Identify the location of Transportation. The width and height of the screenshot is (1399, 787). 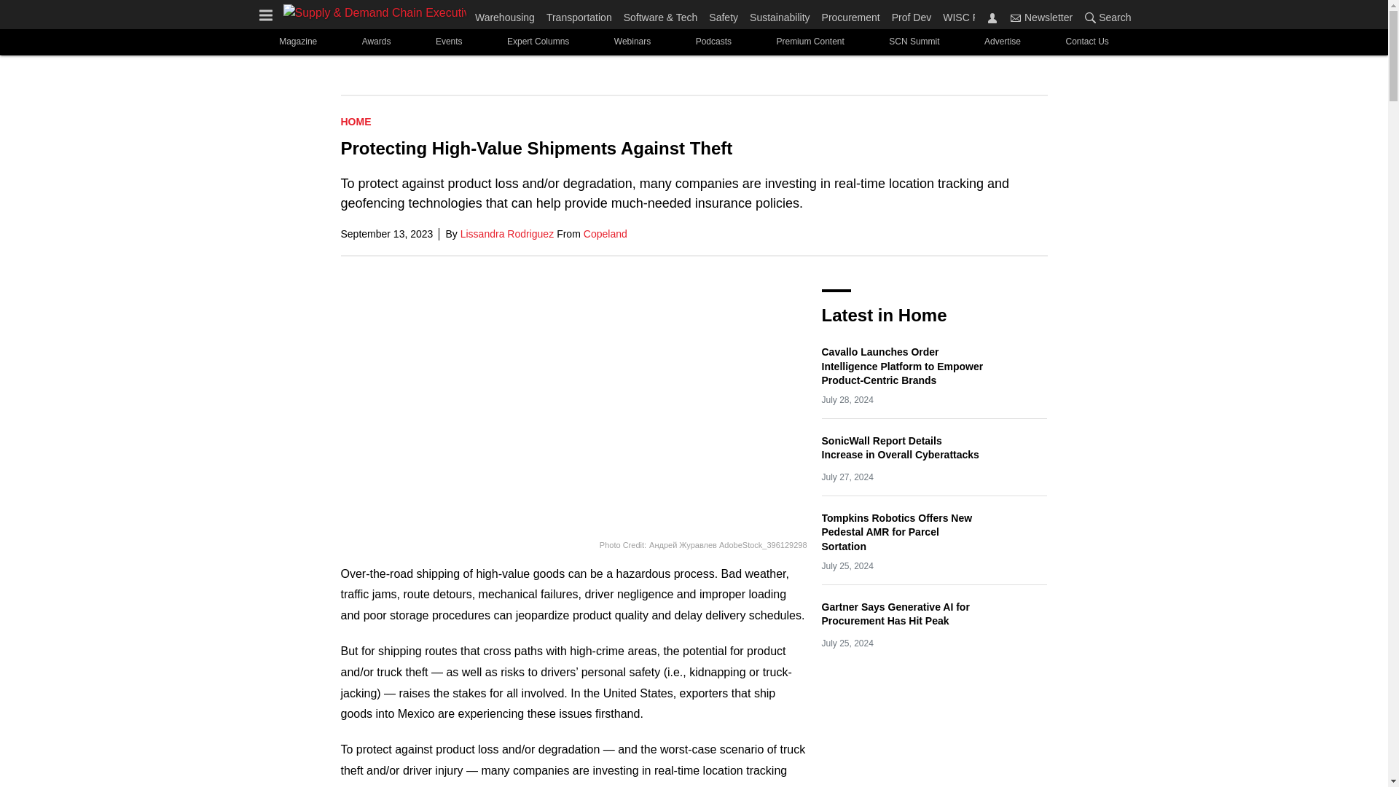
(579, 15).